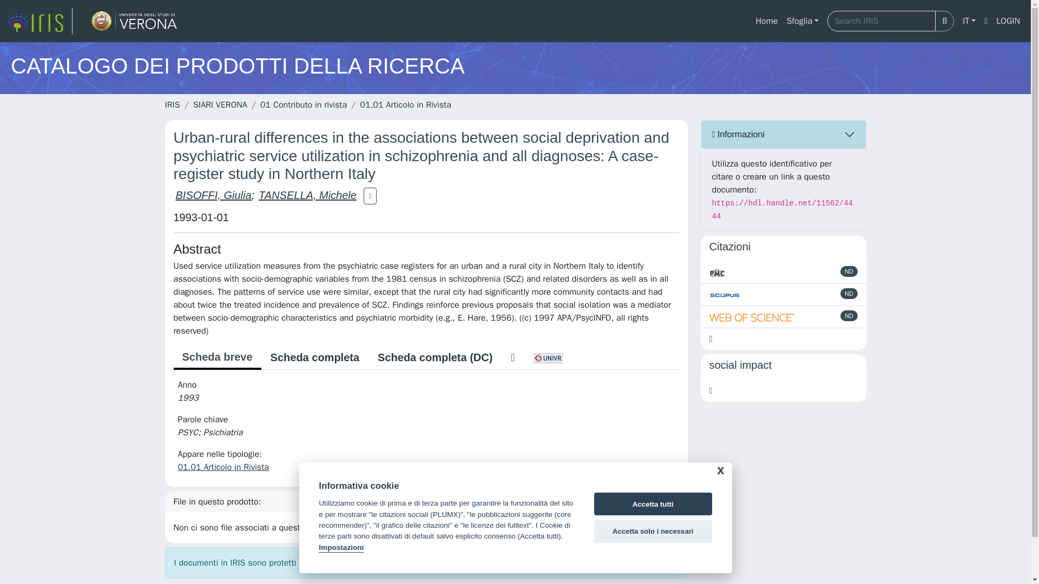 This screenshot has width=1039, height=584. Describe the element at coordinates (969, 21) in the screenshot. I see `IT` at that location.